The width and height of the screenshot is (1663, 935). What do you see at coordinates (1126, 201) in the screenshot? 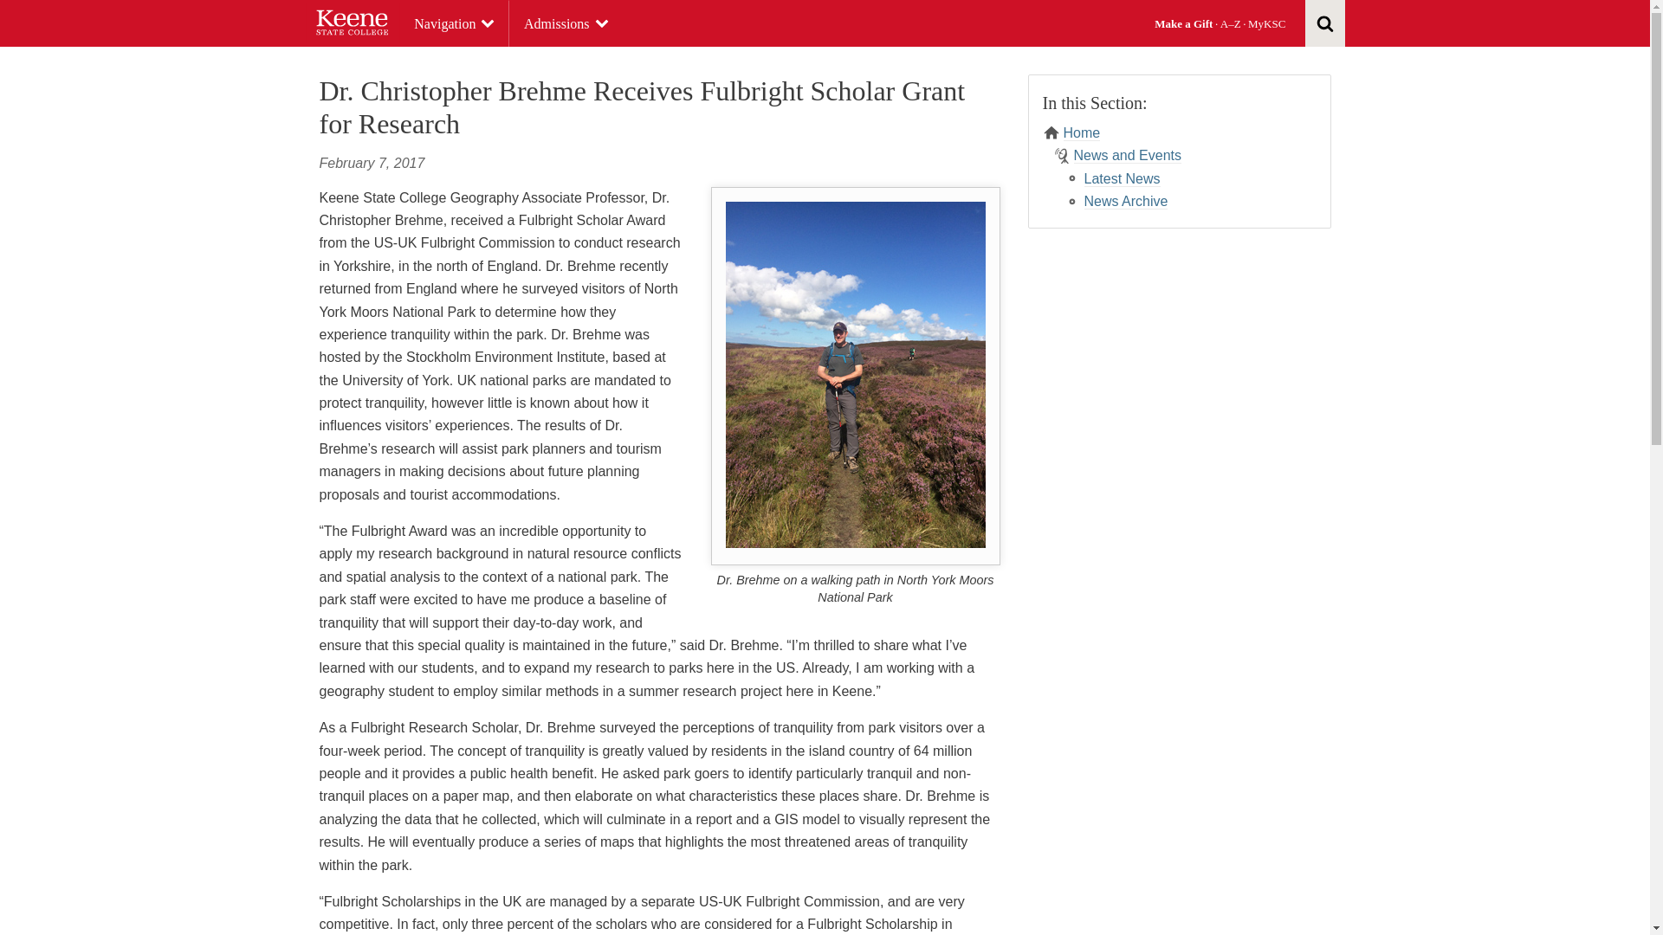
I see `News Archive` at bounding box center [1126, 201].